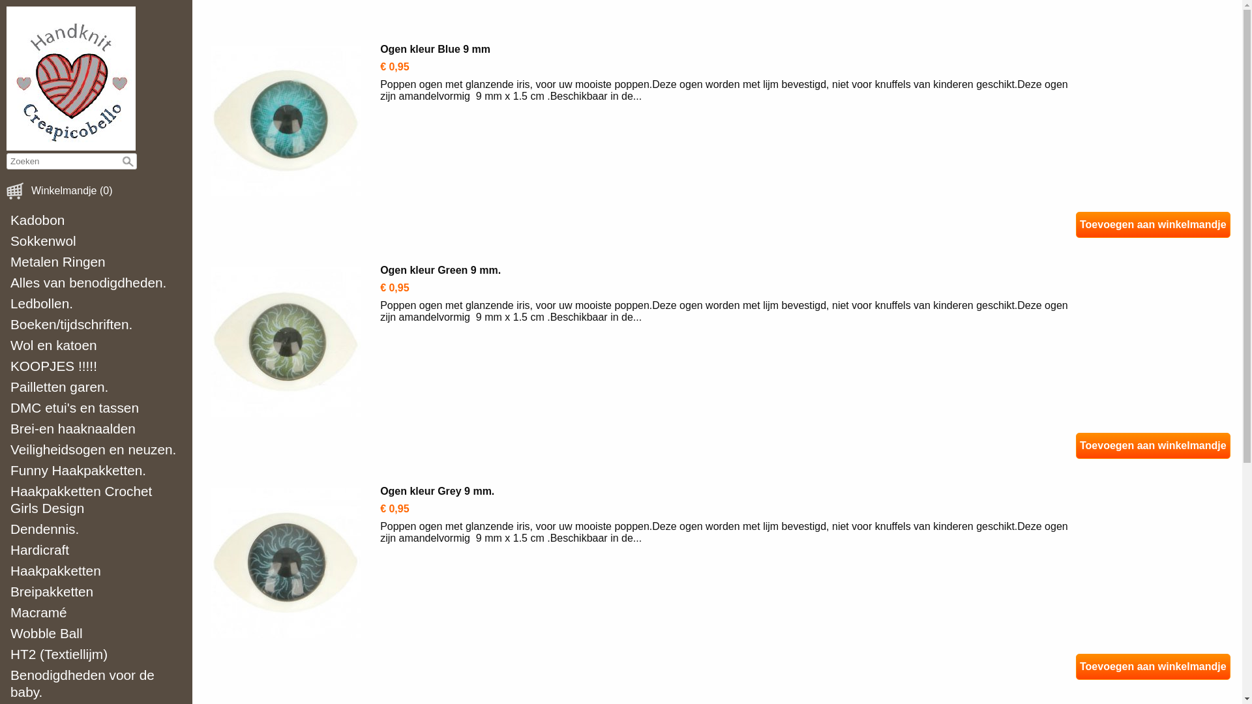  Describe the element at coordinates (97, 654) in the screenshot. I see `HT2 (Textiellijm)` at that location.